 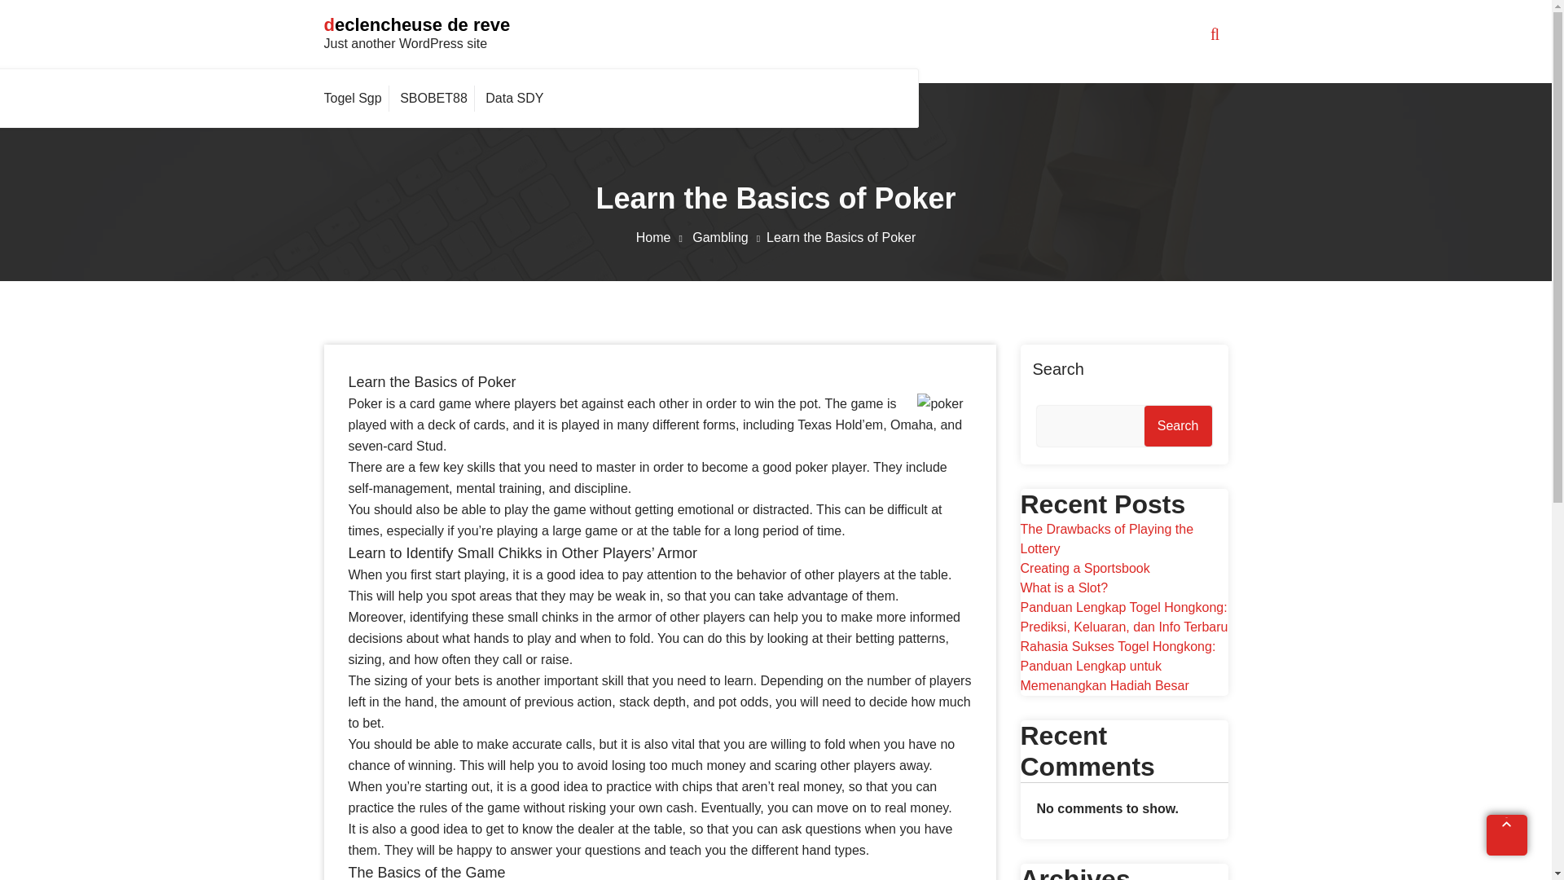 What do you see at coordinates (729, 237) in the screenshot?
I see `Gambling` at bounding box center [729, 237].